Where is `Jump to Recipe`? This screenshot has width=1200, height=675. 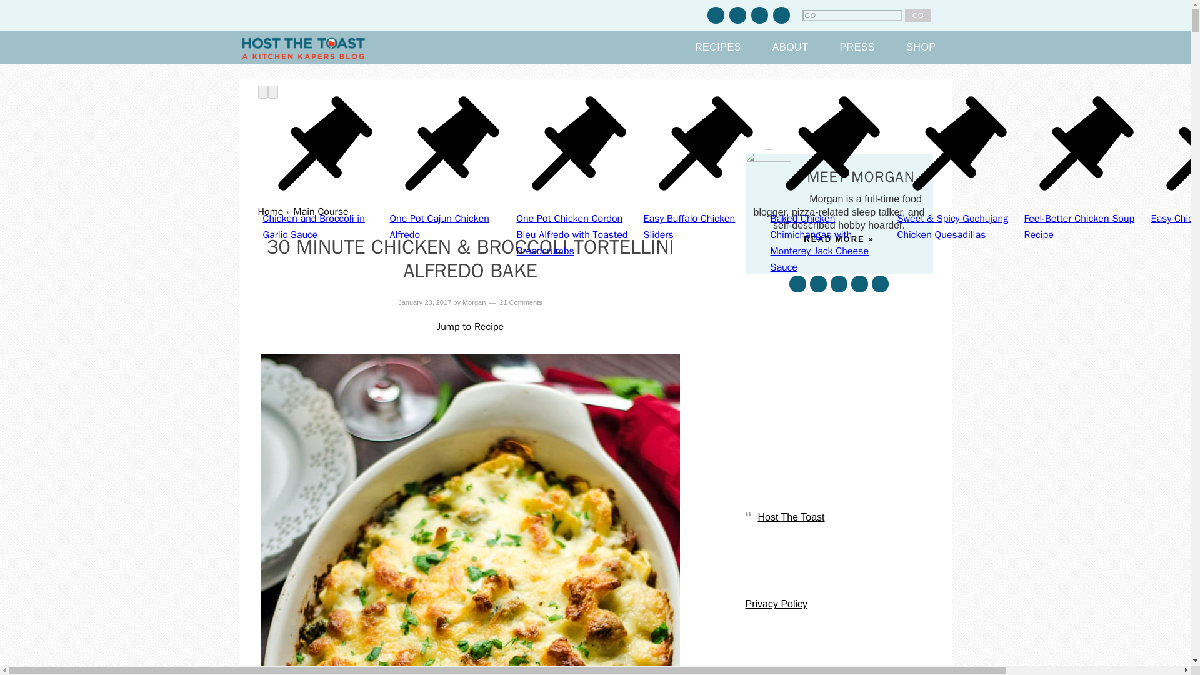
Jump to Recipe is located at coordinates (470, 326).